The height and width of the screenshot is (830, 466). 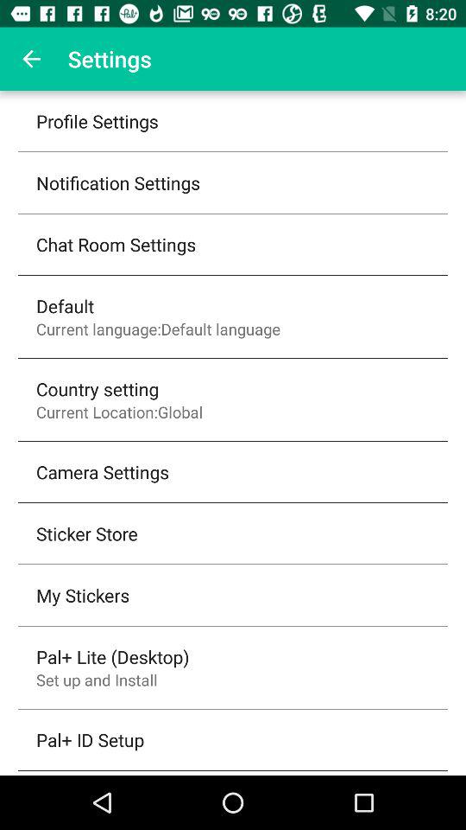 What do you see at coordinates (31, 59) in the screenshot?
I see `choose the item to the left of the settings item` at bounding box center [31, 59].